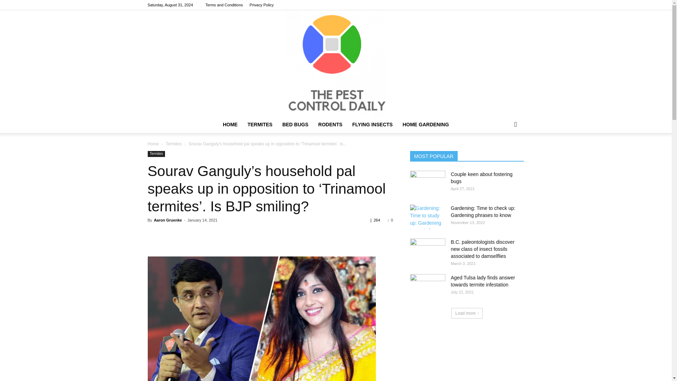  Describe the element at coordinates (504, 152) in the screenshot. I see `Search` at that location.